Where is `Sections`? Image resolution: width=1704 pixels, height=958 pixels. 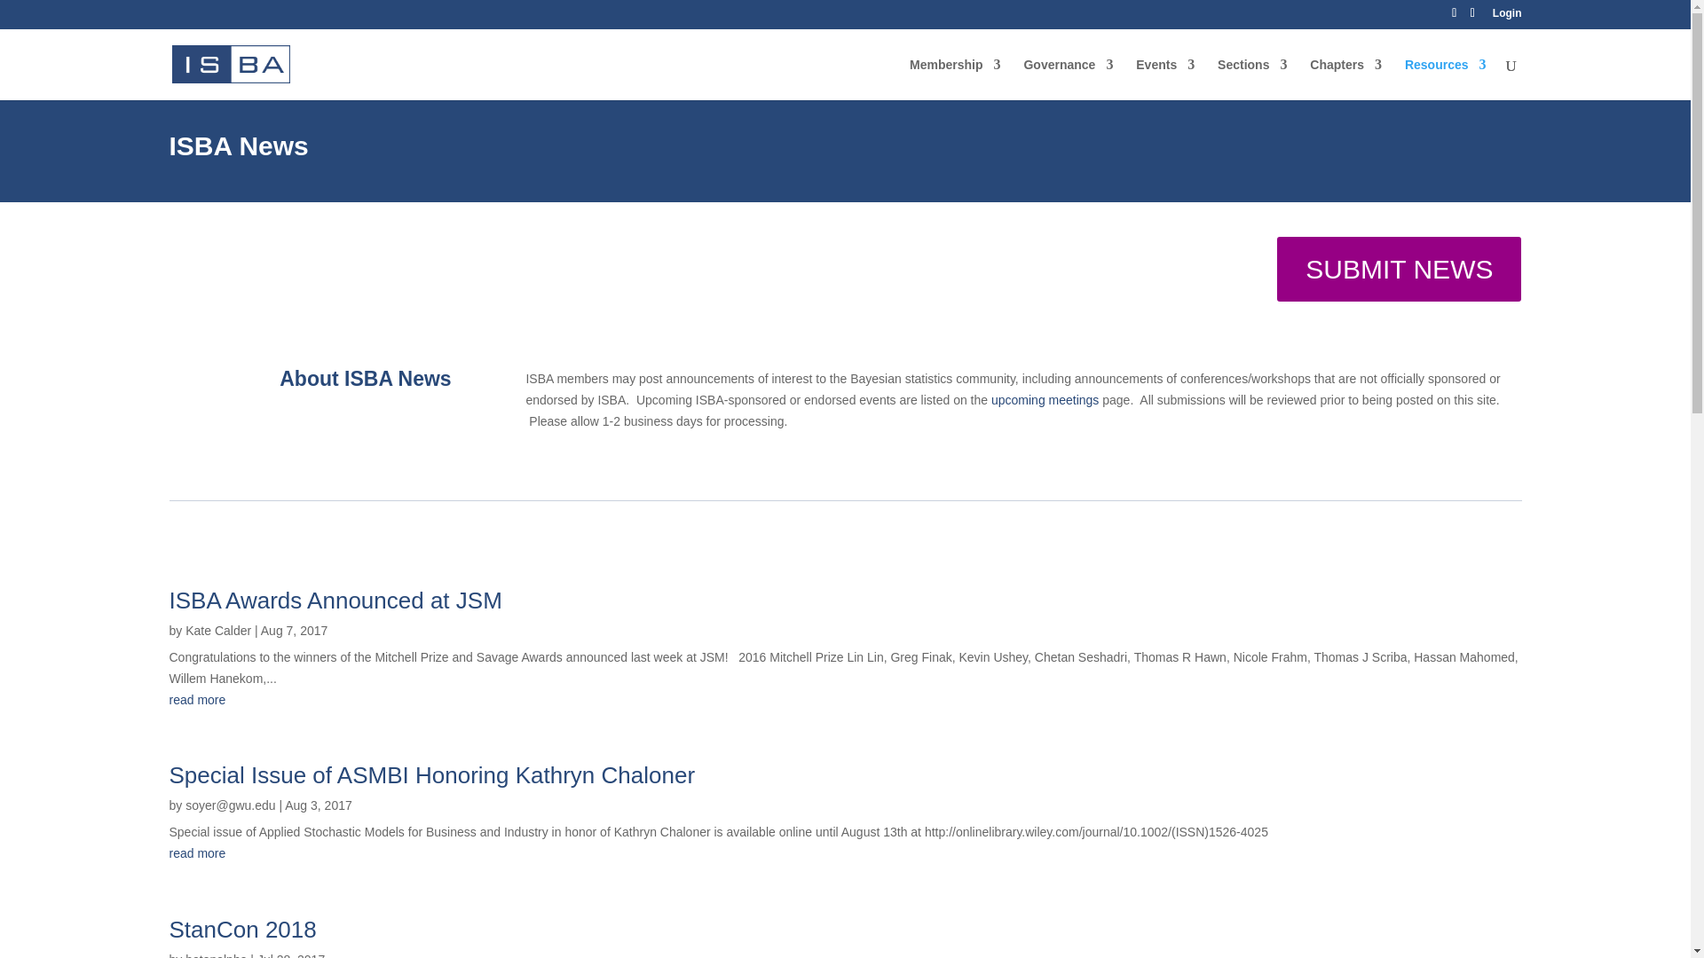 Sections is located at coordinates (1251, 79).